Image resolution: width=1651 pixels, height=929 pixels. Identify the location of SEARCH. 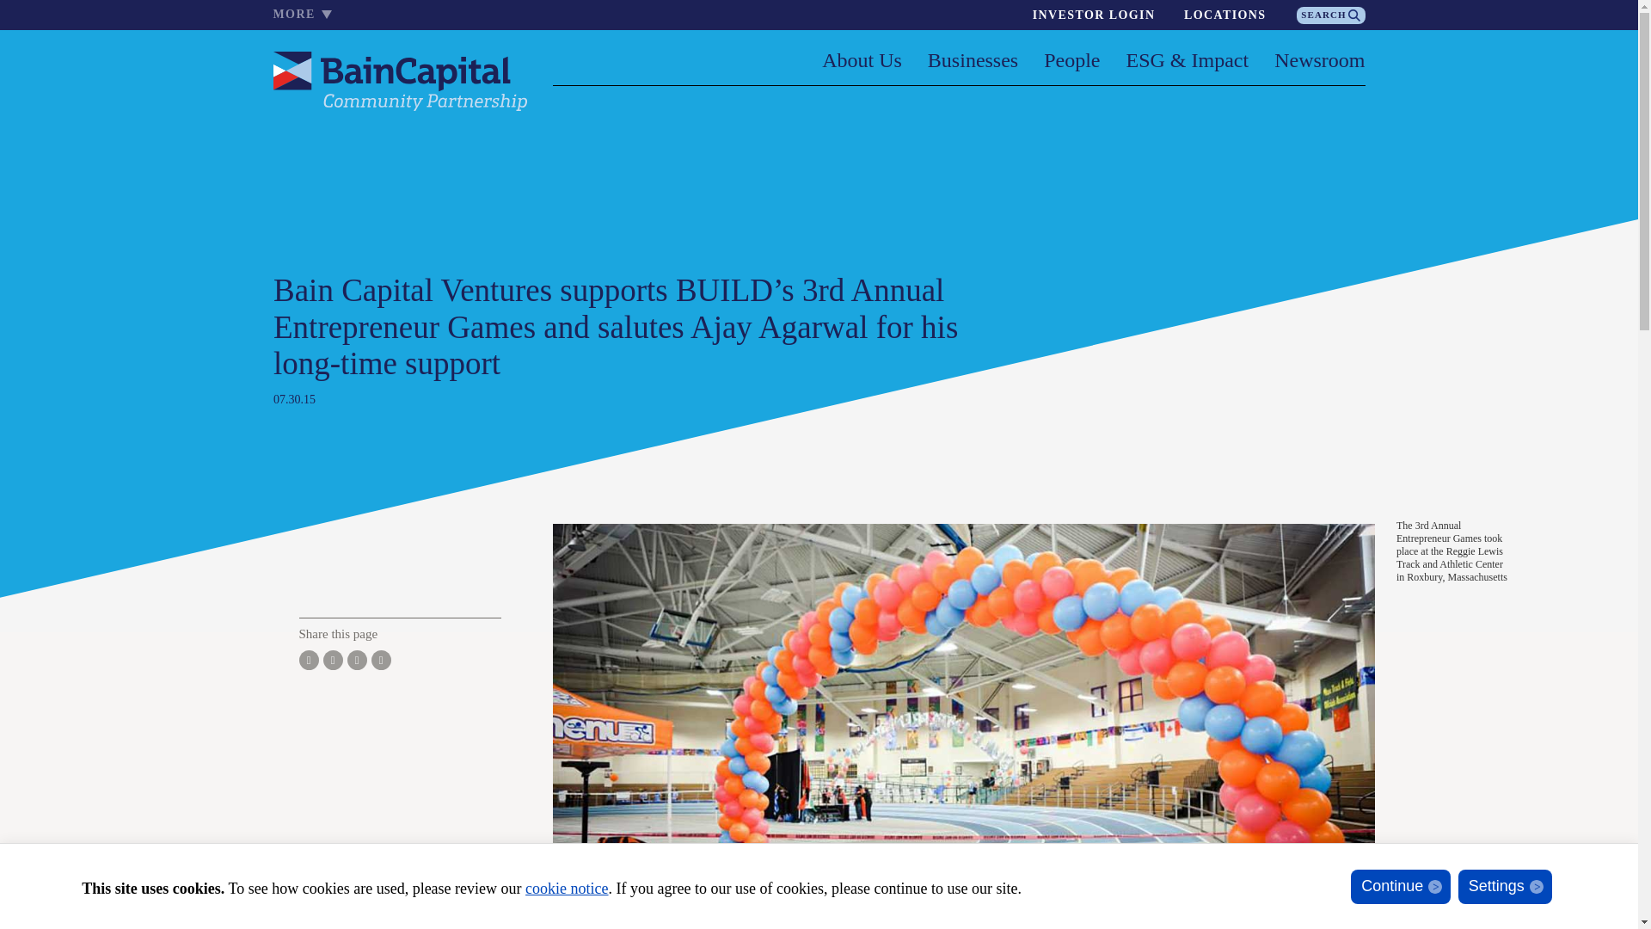
(1330, 15).